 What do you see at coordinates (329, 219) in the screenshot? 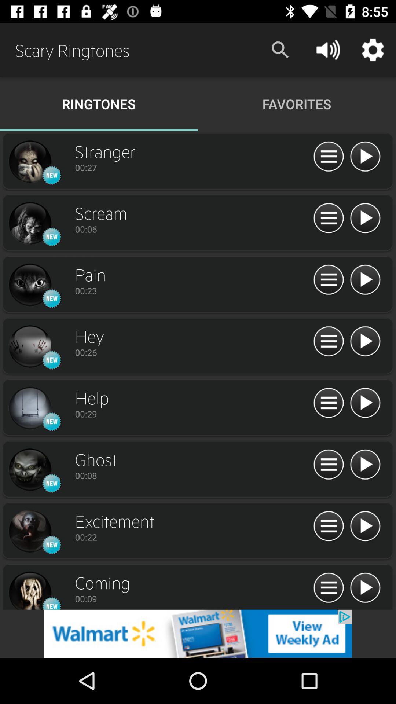
I see `song setting bar` at bounding box center [329, 219].